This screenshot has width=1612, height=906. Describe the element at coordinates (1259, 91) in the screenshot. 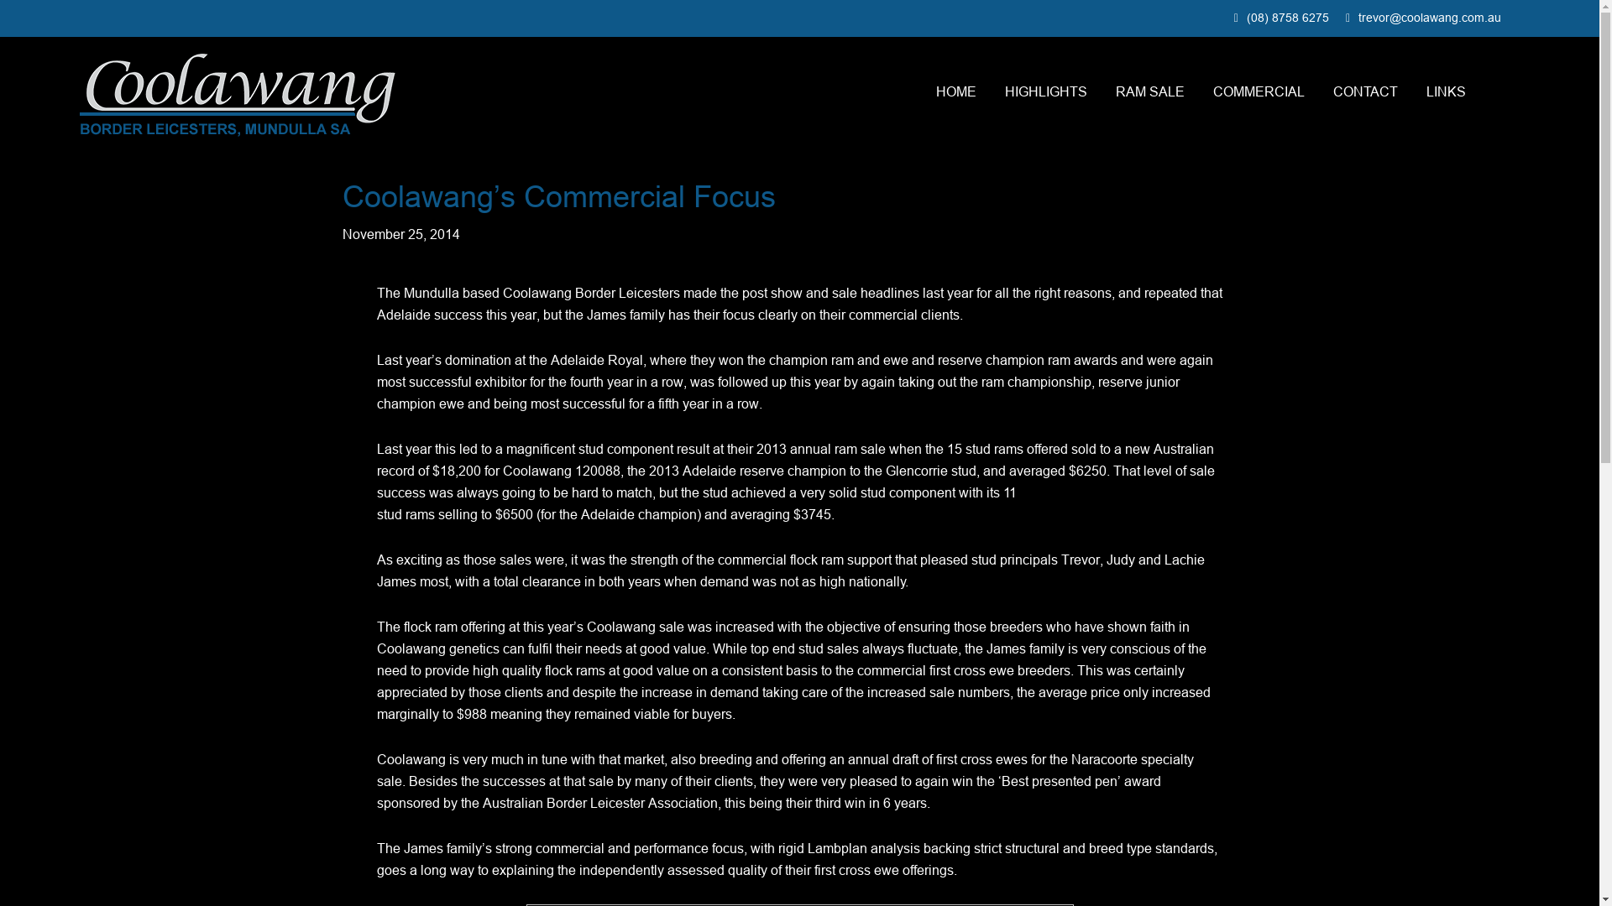

I see `COMMERCIAL` at that location.